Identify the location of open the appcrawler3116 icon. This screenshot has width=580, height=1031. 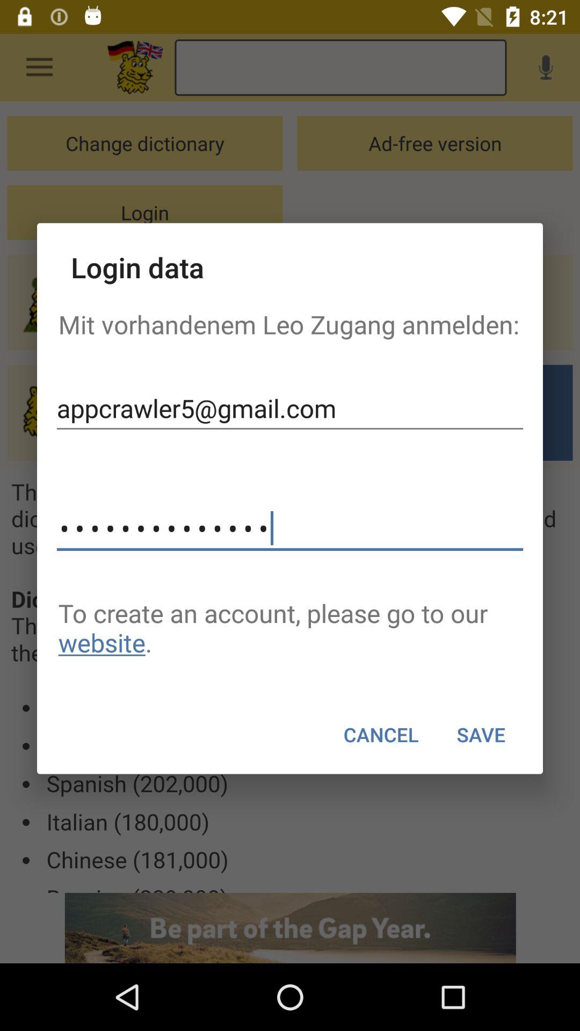
(290, 528).